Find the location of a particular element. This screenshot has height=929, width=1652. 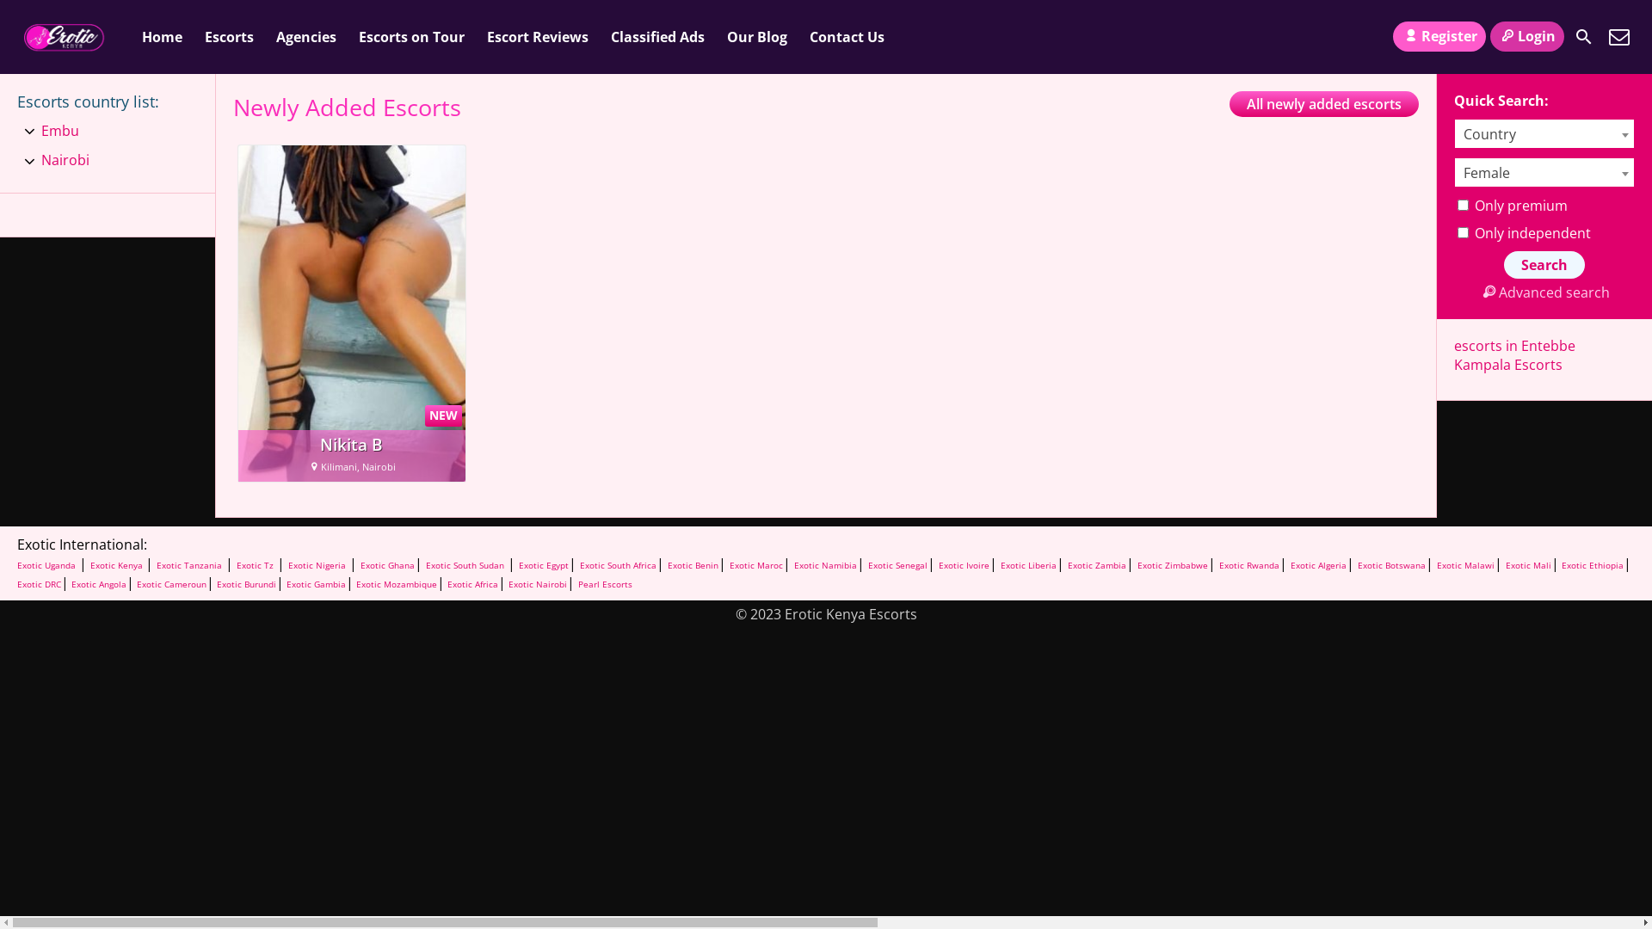

Exotic Maroc is located at coordinates (756, 565).